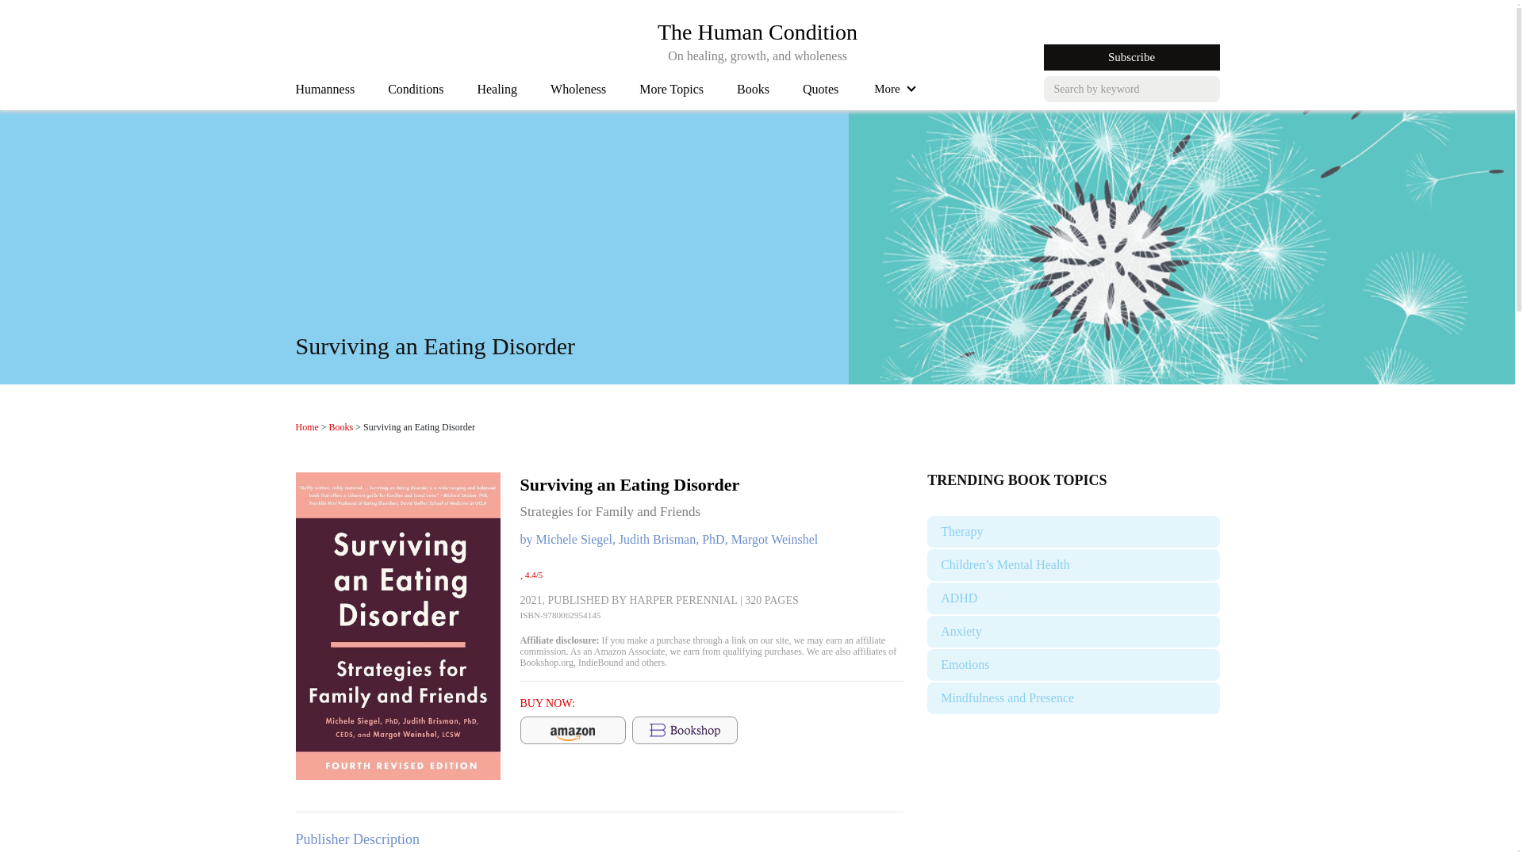  Describe the element at coordinates (577, 94) in the screenshot. I see `Healing` at that location.